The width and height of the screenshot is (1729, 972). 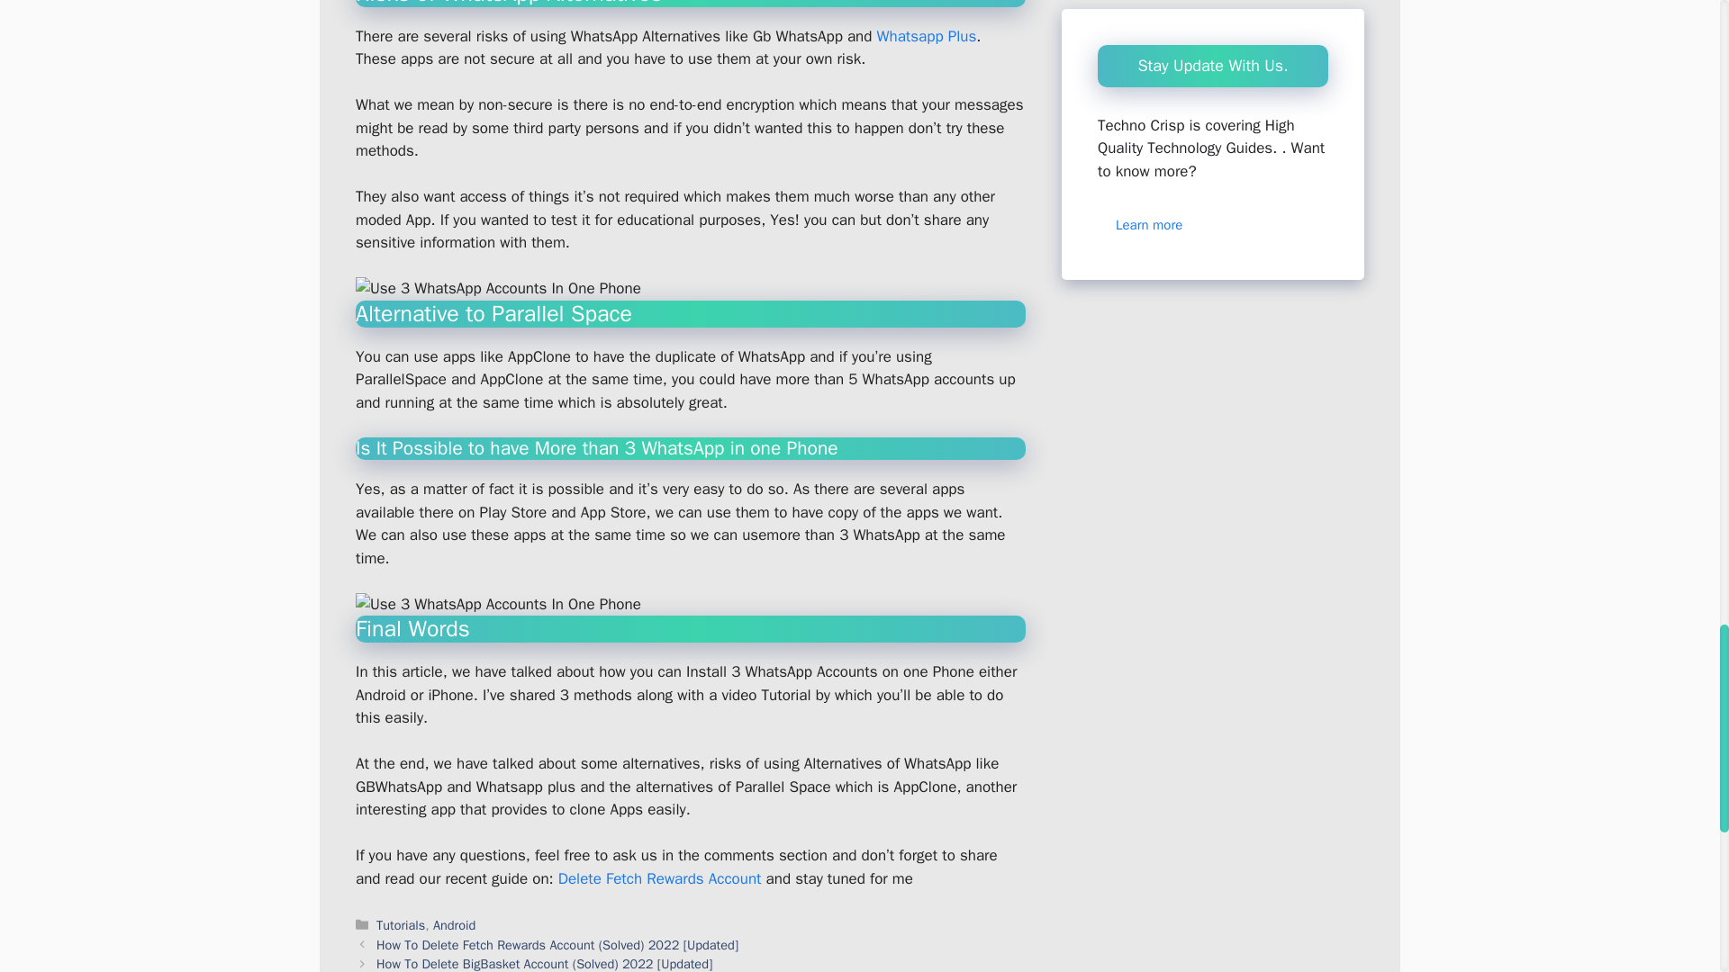 What do you see at coordinates (401, 925) in the screenshot?
I see `Tutorials` at bounding box center [401, 925].